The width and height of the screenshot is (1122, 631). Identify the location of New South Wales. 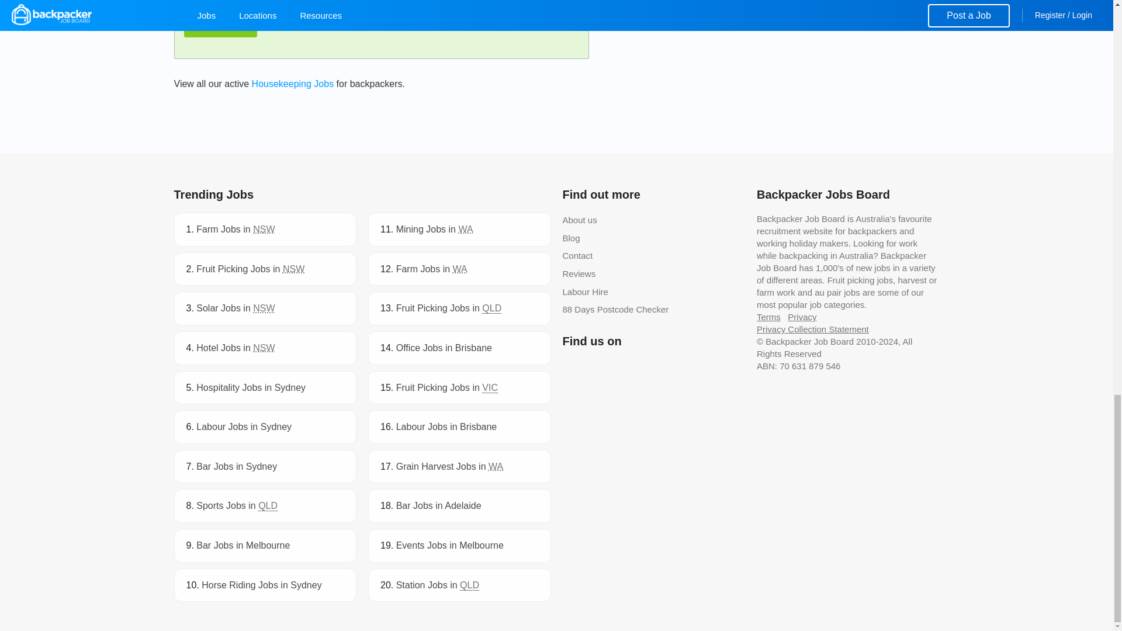
(264, 229).